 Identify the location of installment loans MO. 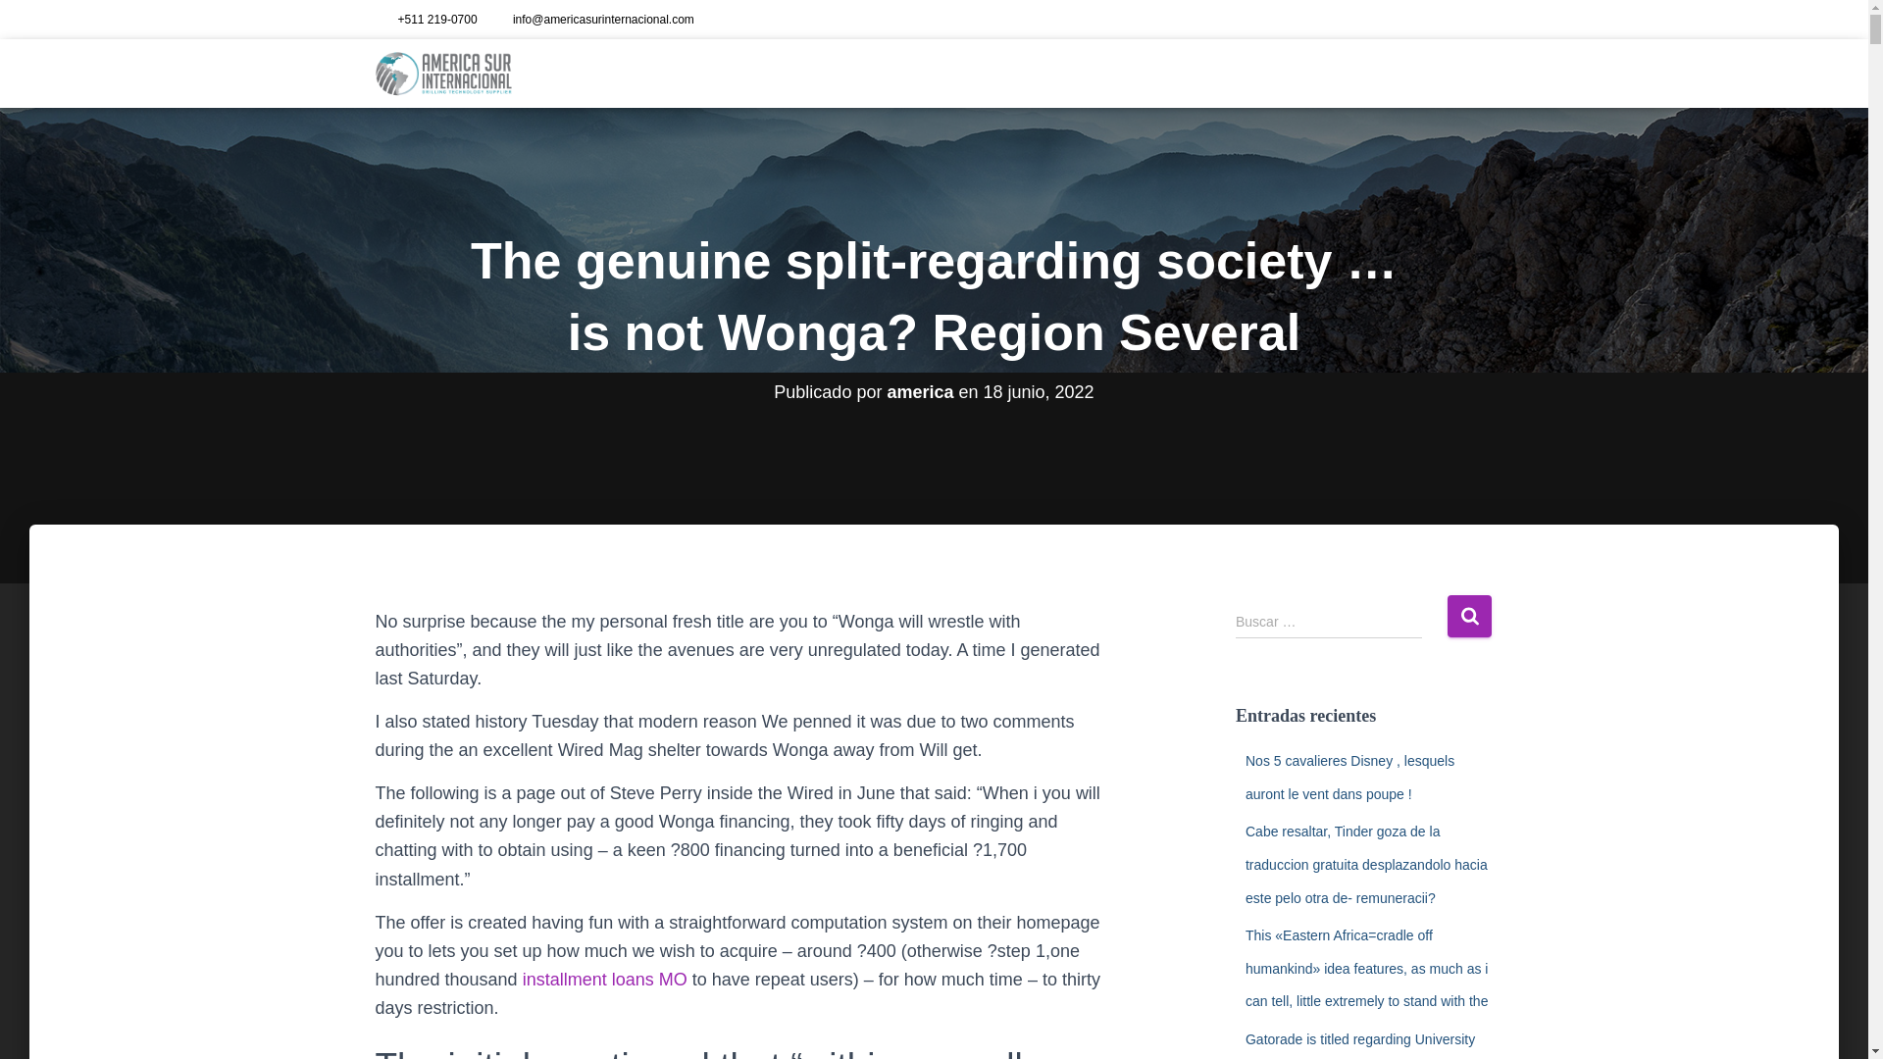
(604, 979).